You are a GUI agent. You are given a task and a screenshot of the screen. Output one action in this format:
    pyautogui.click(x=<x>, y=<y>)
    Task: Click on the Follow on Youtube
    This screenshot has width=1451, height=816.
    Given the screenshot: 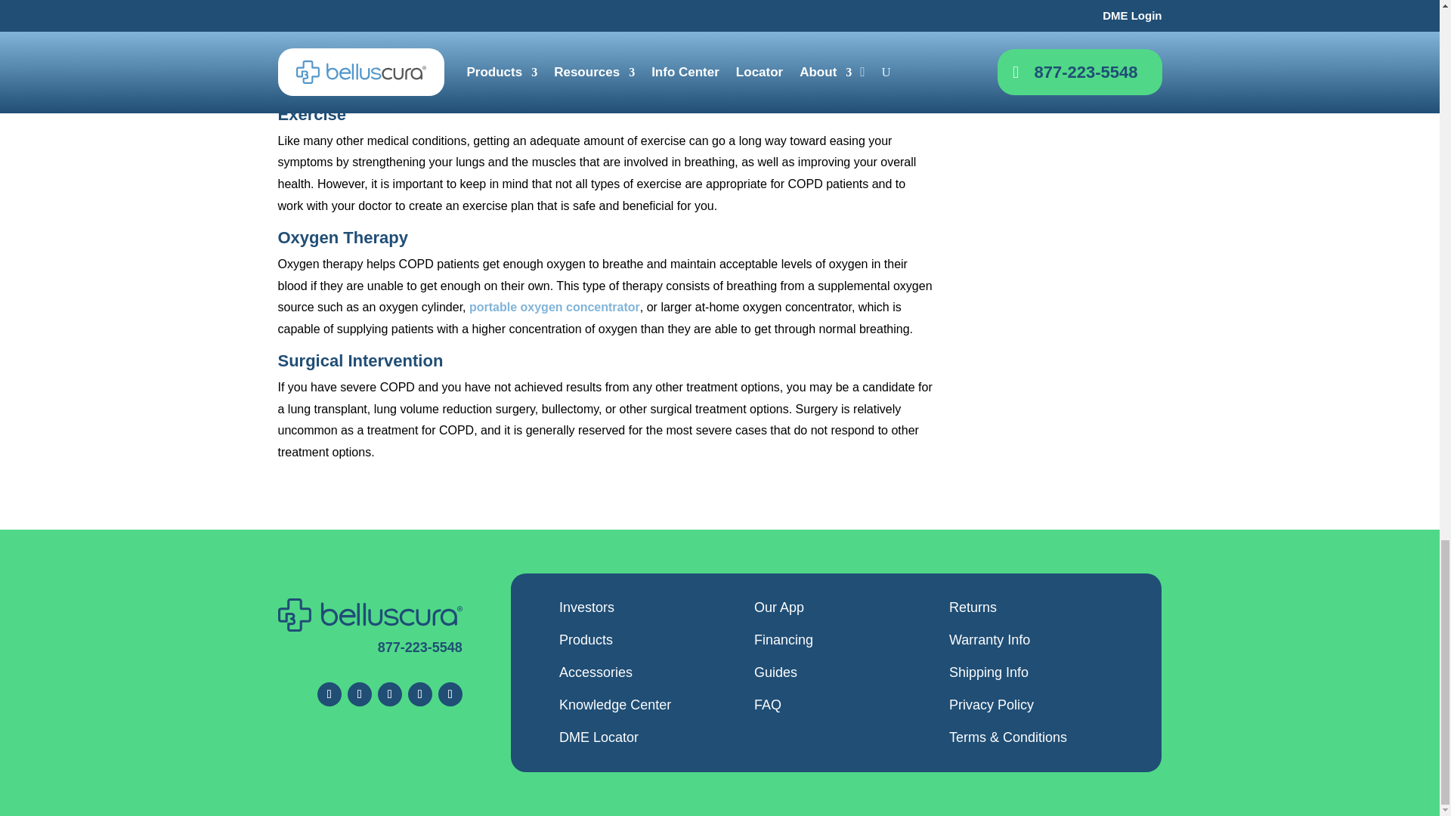 What is the action you would take?
    pyautogui.click(x=420, y=694)
    